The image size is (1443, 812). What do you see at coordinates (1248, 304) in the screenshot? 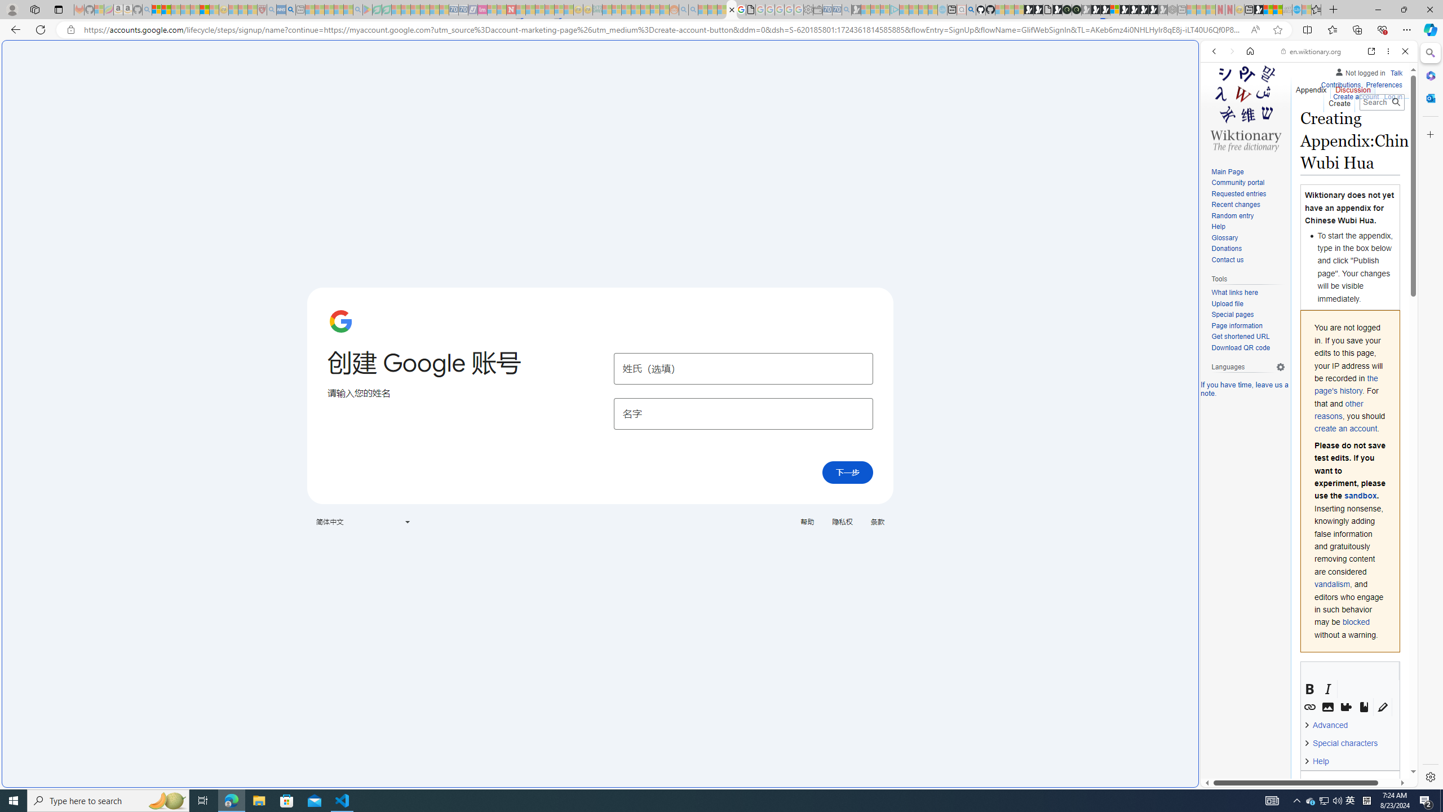
I see `Upload file` at bounding box center [1248, 304].